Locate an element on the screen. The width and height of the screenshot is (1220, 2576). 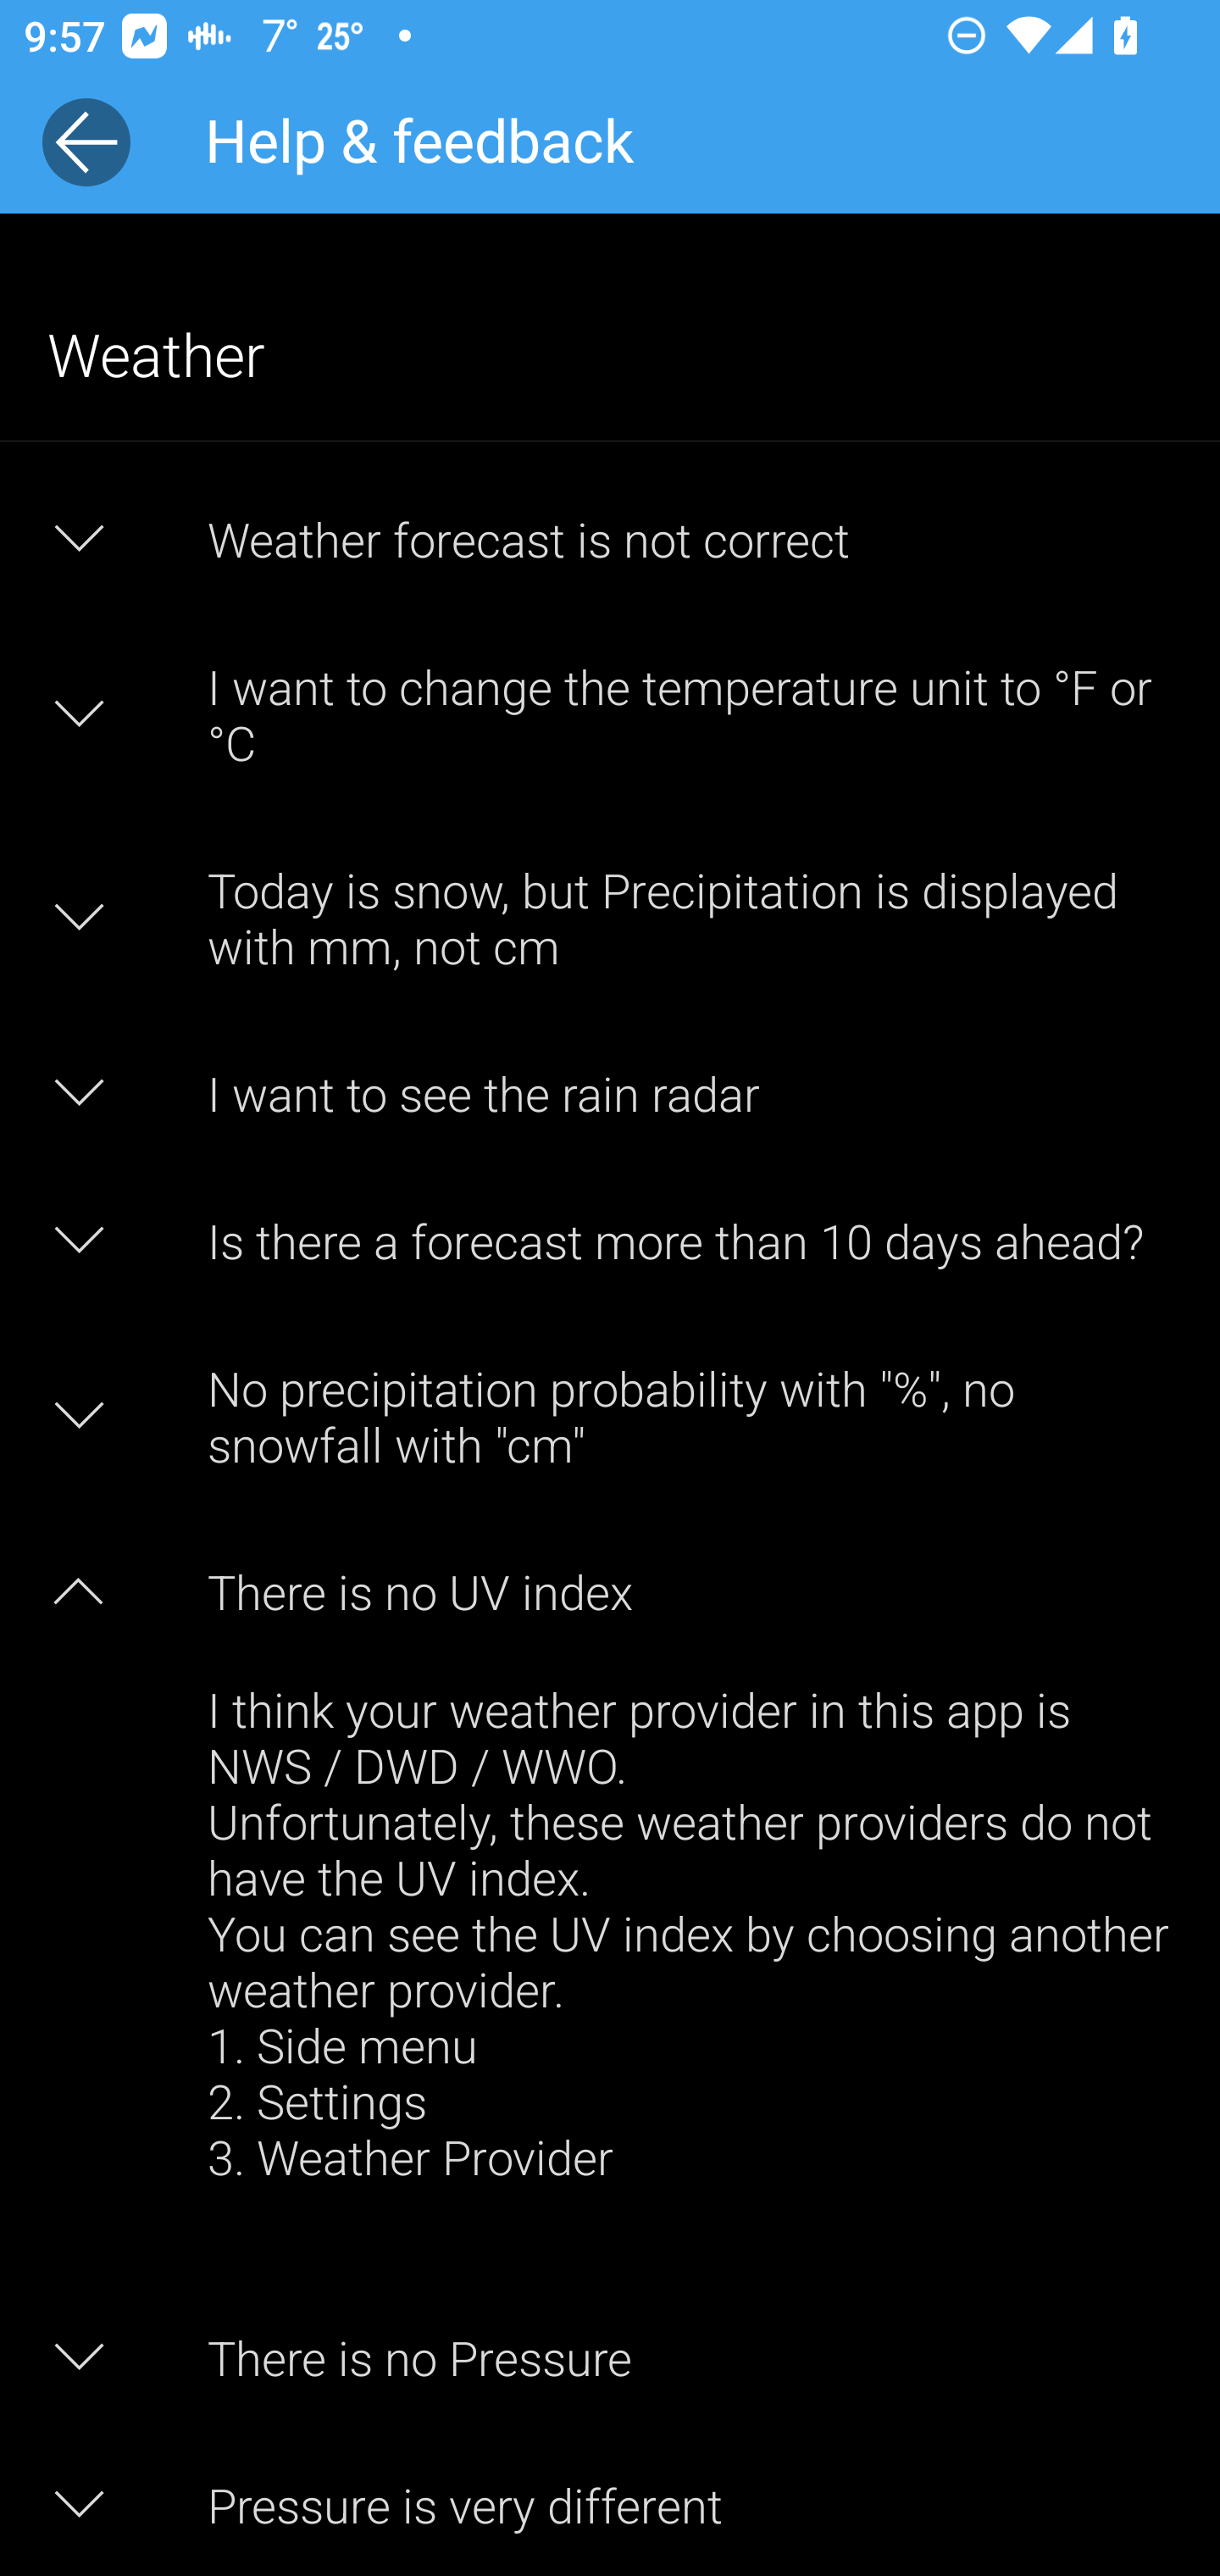
Pressure is very different  is located at coordinates (610, 2503).